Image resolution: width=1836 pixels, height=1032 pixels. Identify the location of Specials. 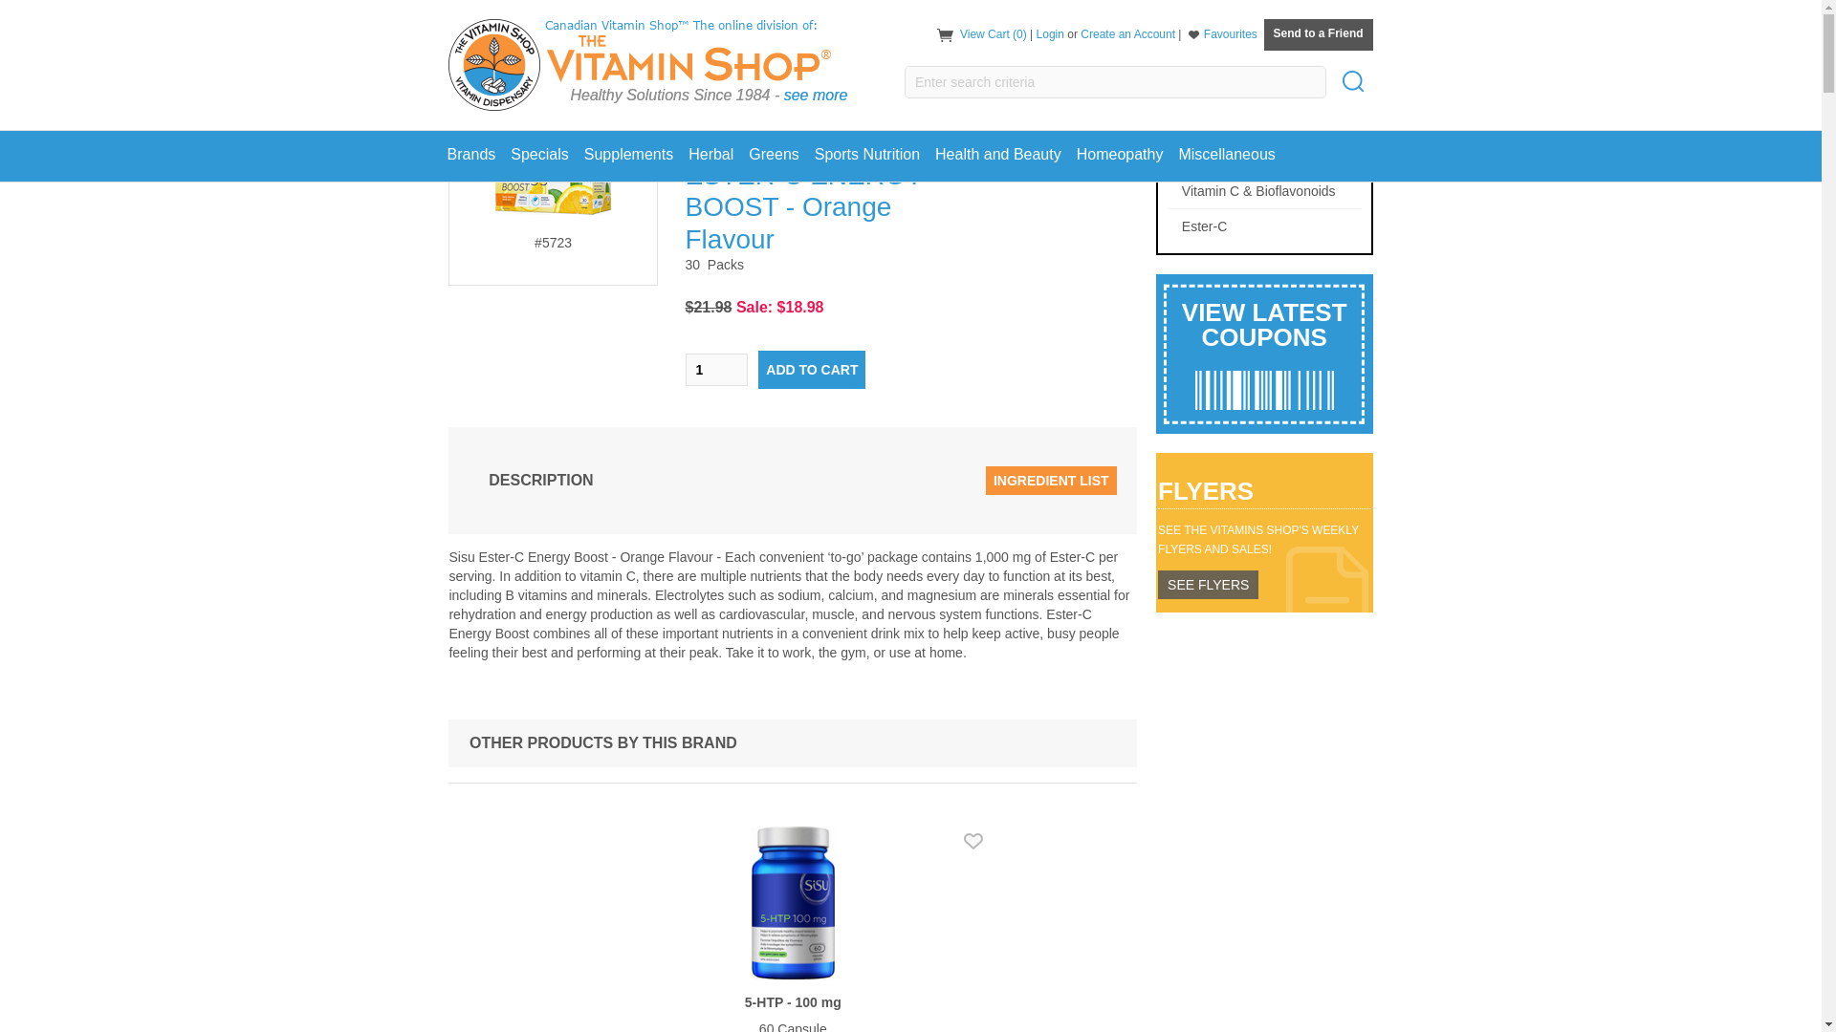
(539, 155).